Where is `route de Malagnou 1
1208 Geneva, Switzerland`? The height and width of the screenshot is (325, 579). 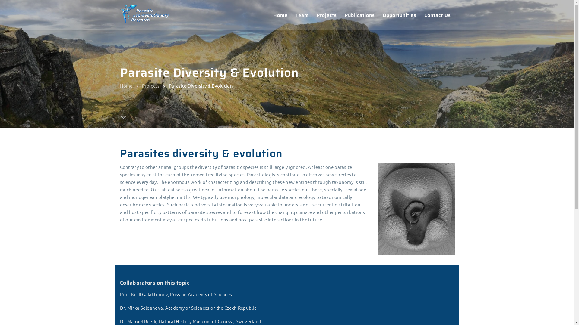 route de Malagnou 1
1208 Geneva, Switzerland is located at coordinates (390, 256).